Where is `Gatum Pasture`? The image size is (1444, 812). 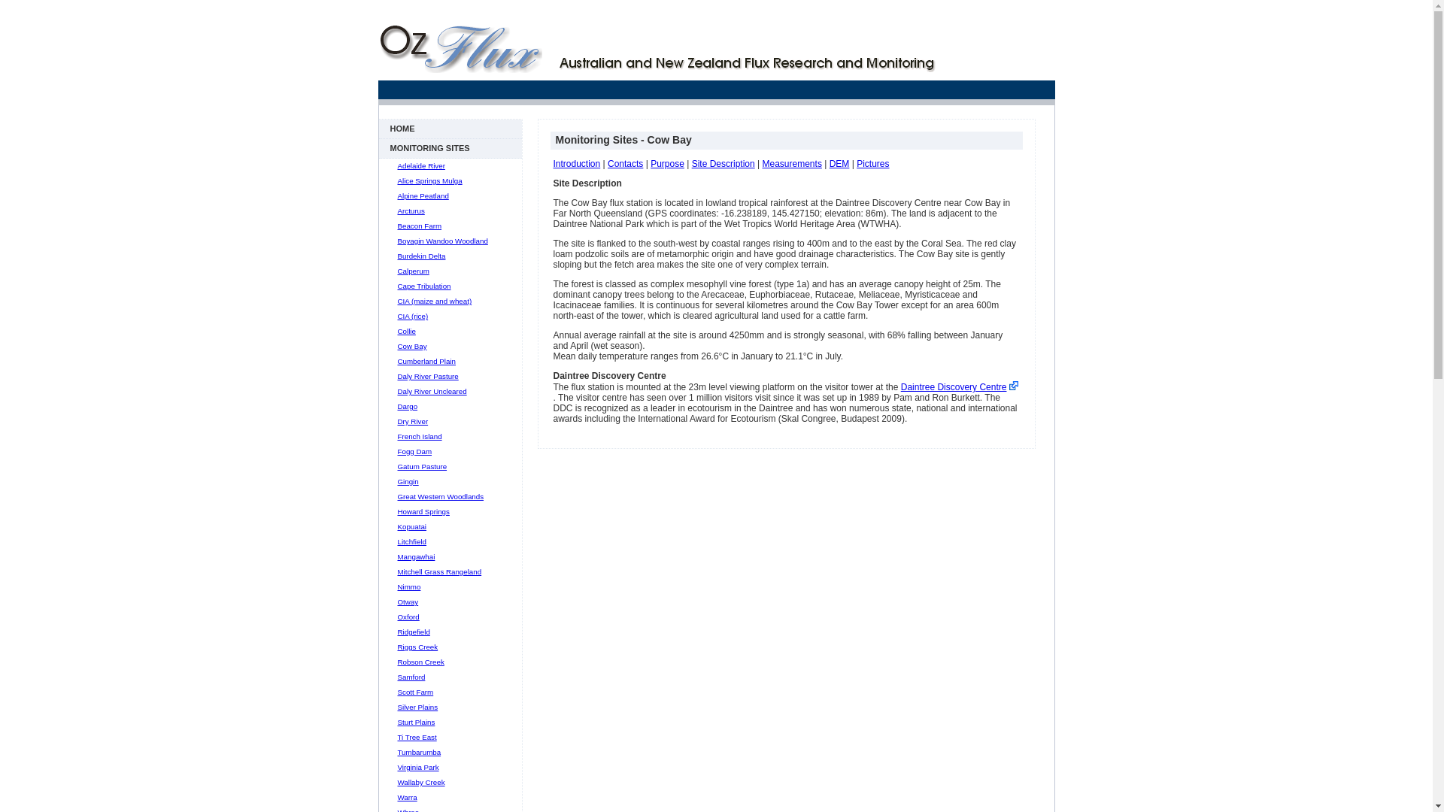
Gatum Pasture is located at coordinates (422, 466).